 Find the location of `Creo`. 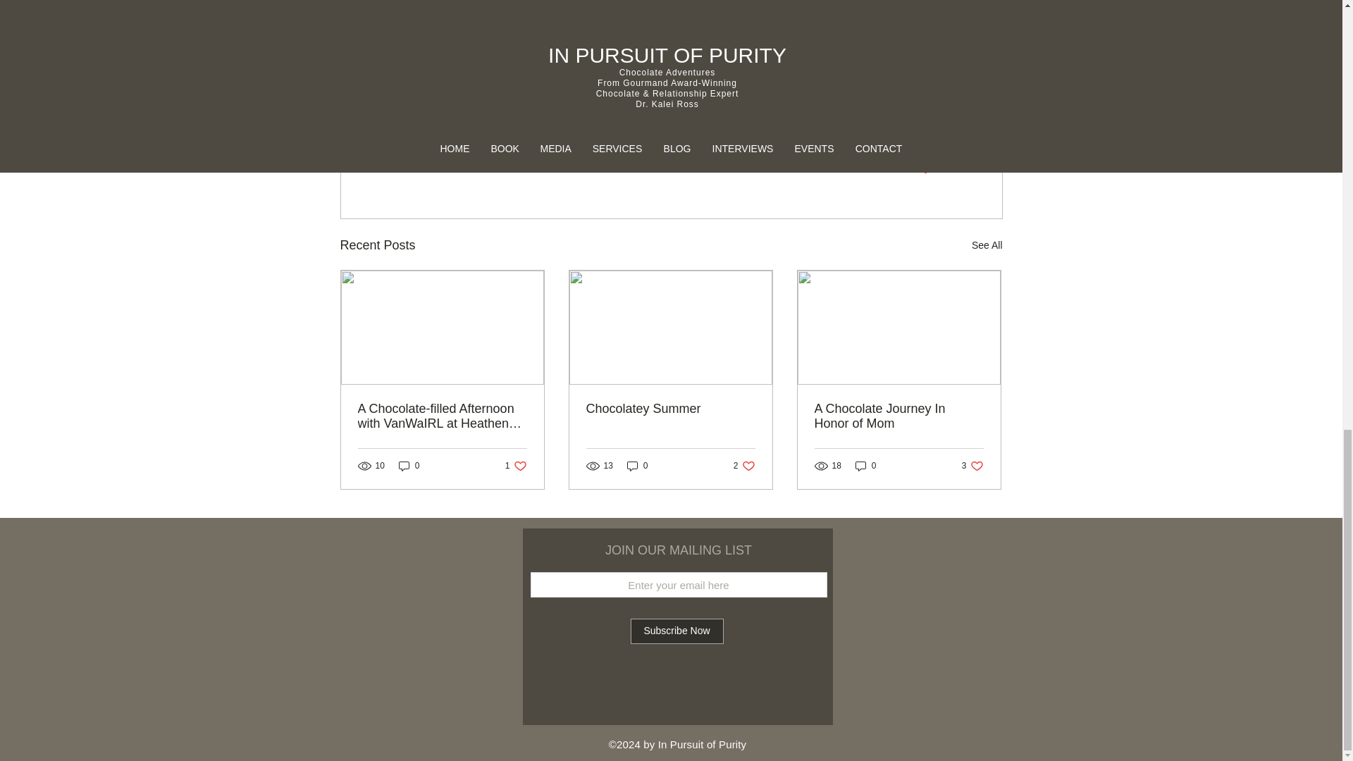

Creo is located at coordinates (884, 47).